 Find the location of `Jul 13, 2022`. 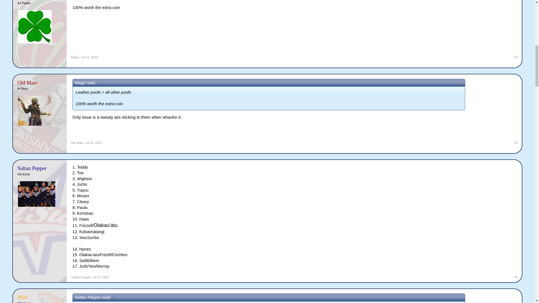

Jul 13, 2022 is located at coordinates (90, 57).